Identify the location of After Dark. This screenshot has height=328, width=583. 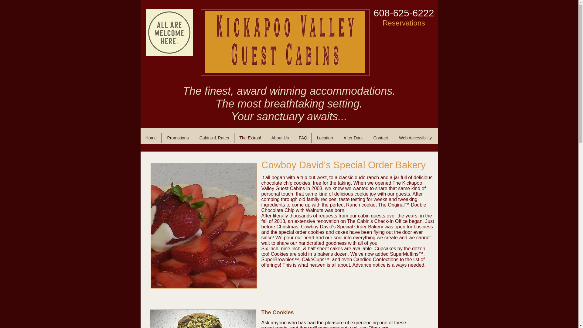
(353, 138).